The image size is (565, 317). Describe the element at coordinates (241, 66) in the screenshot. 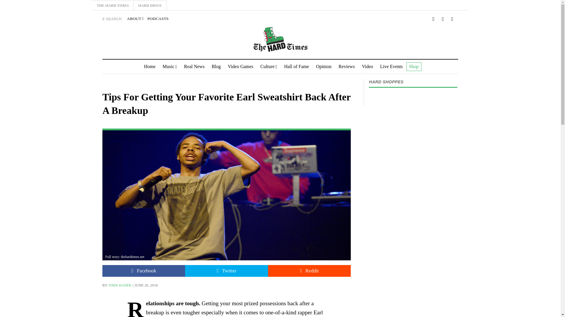

I see `Video Games` at that location.